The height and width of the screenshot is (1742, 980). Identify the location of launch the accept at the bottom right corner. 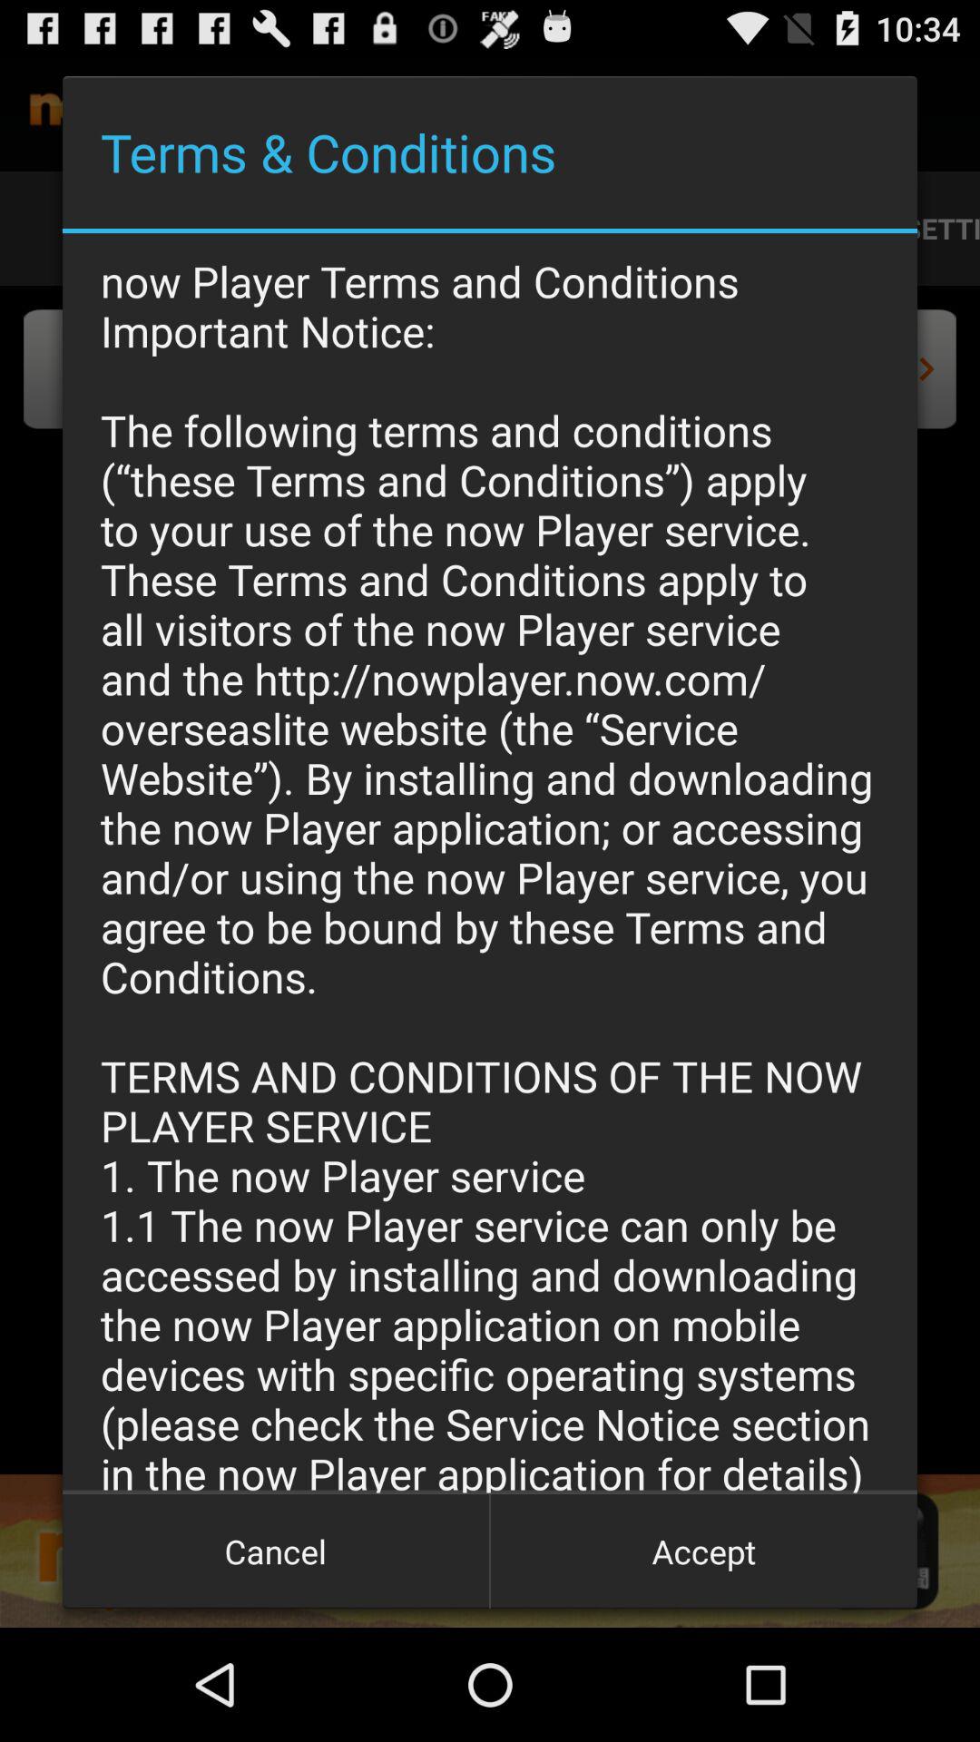
(703, 1551).